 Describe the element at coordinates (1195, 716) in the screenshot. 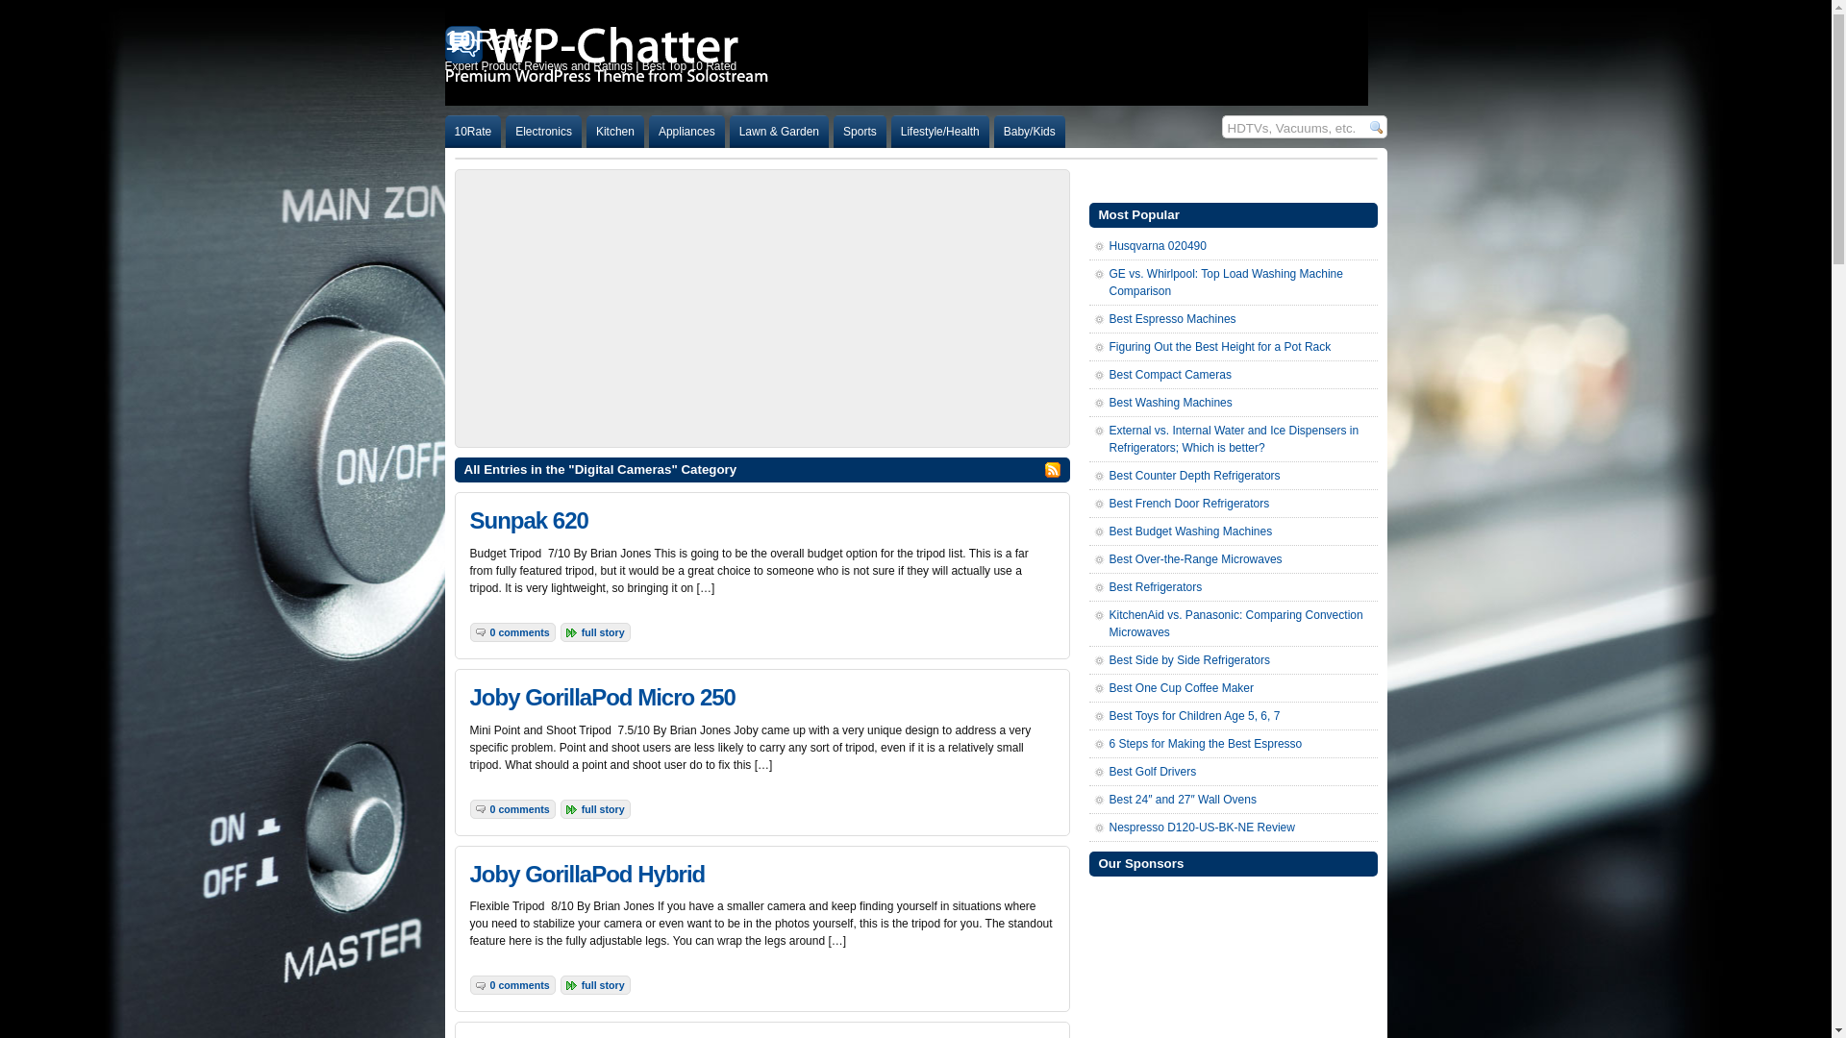

I see `Best Toys for Children Age 5, 6, 7` at that location.